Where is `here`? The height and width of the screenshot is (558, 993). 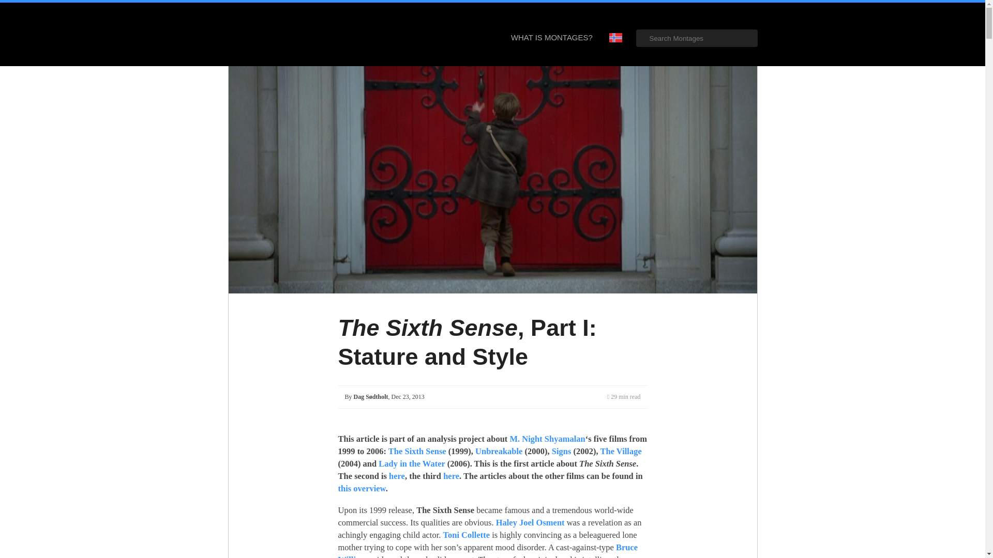 here is located at coordinates (397, 475).